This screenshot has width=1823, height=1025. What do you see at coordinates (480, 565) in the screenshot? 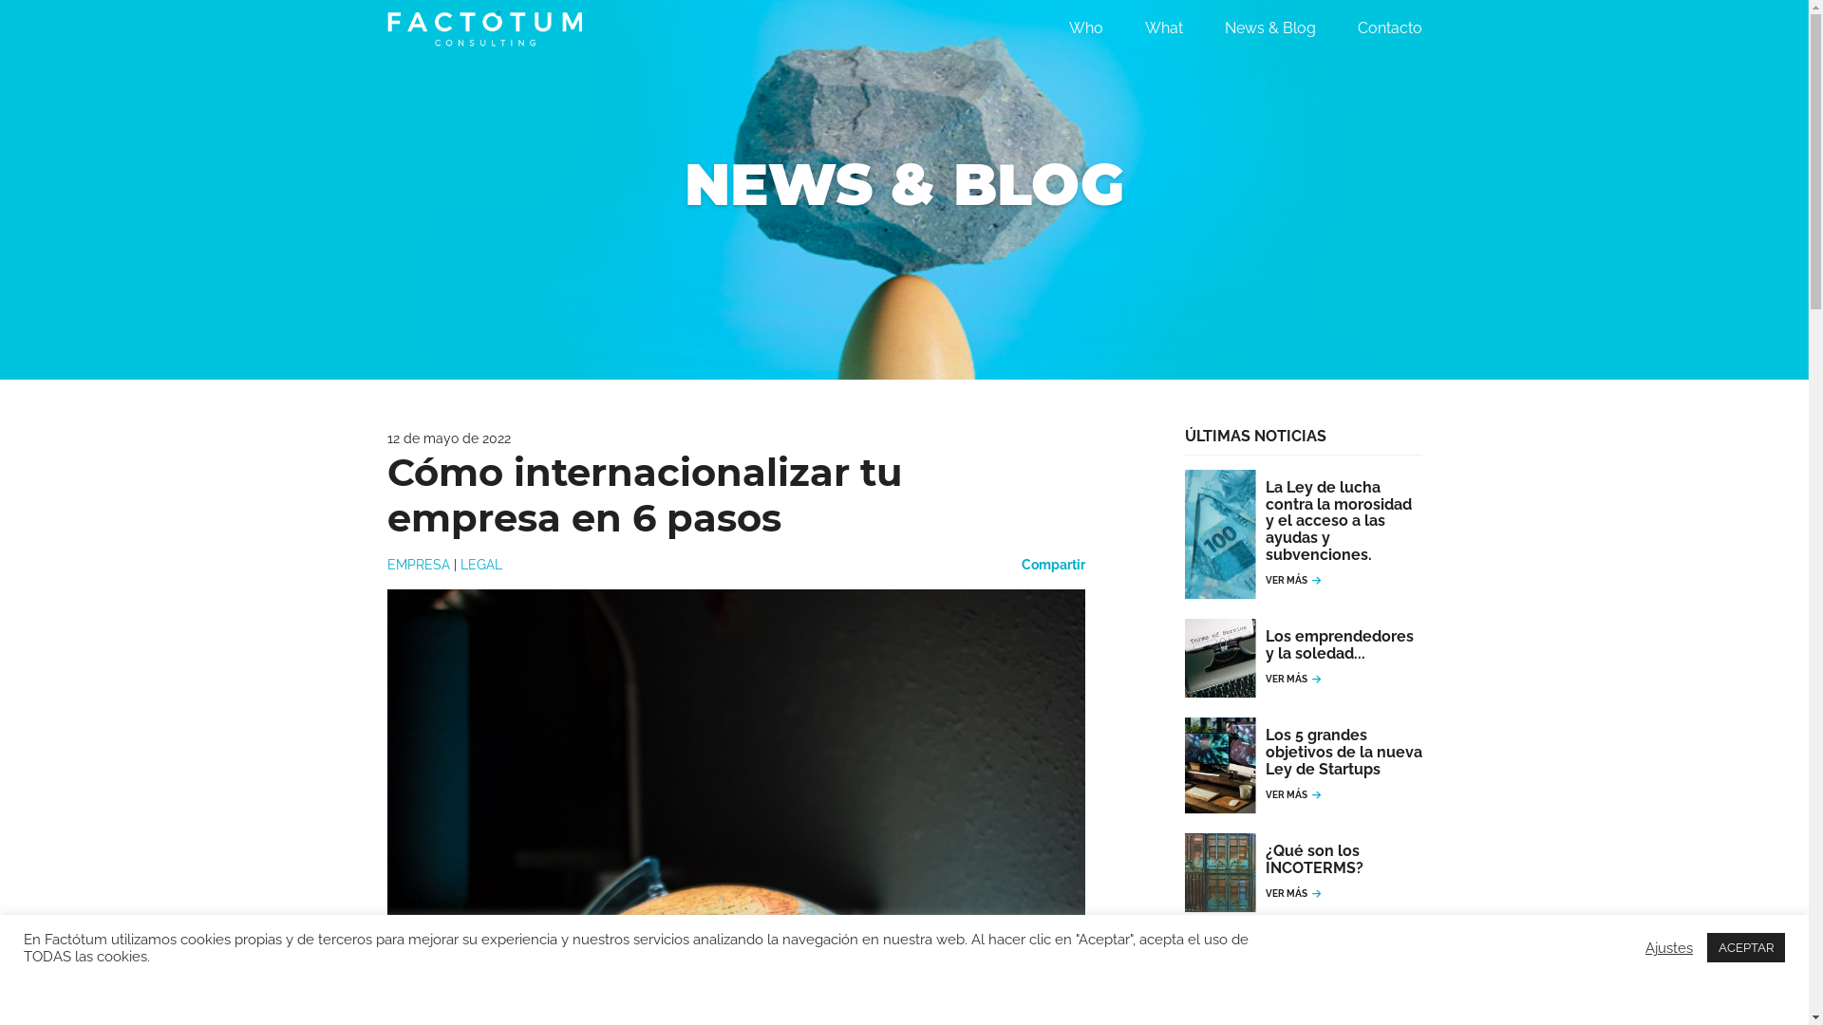
I see `LEGAL` at bounding box center [480, 565].